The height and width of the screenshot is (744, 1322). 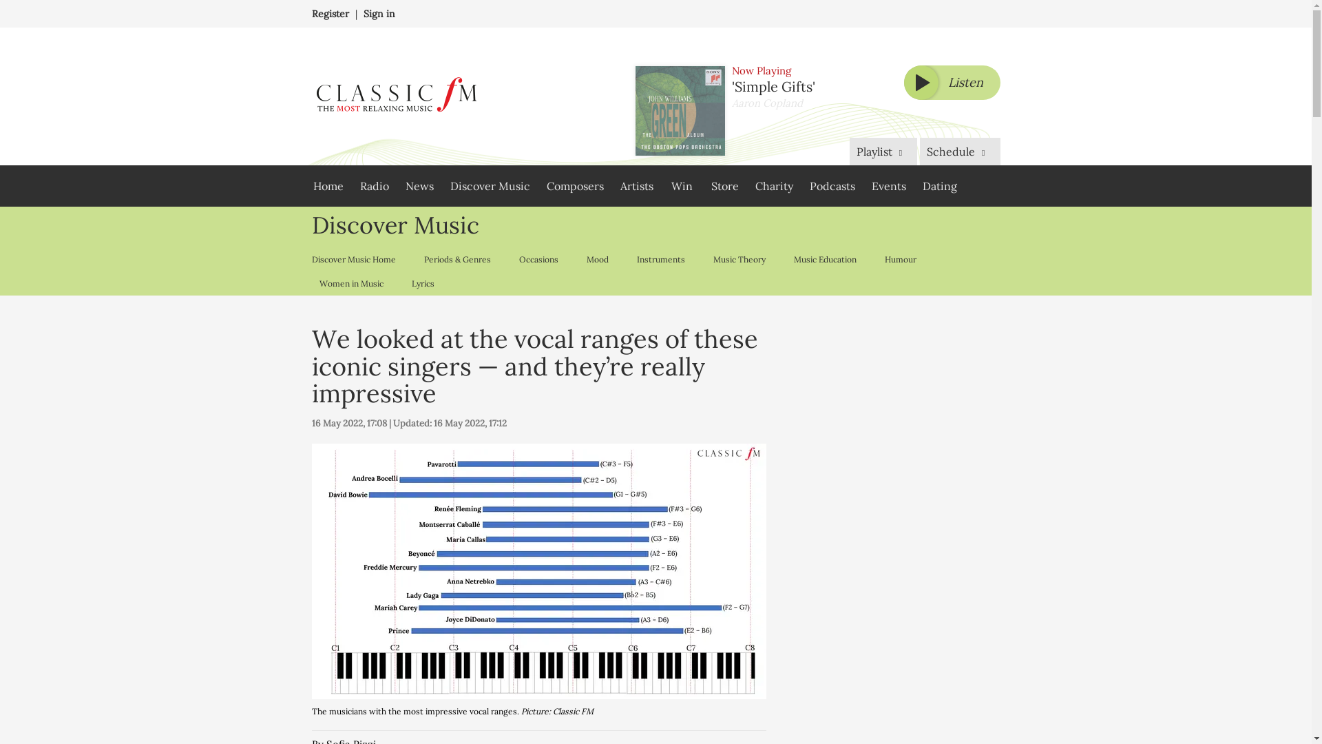 I want to click on Listen, so click(x=951, y=83).